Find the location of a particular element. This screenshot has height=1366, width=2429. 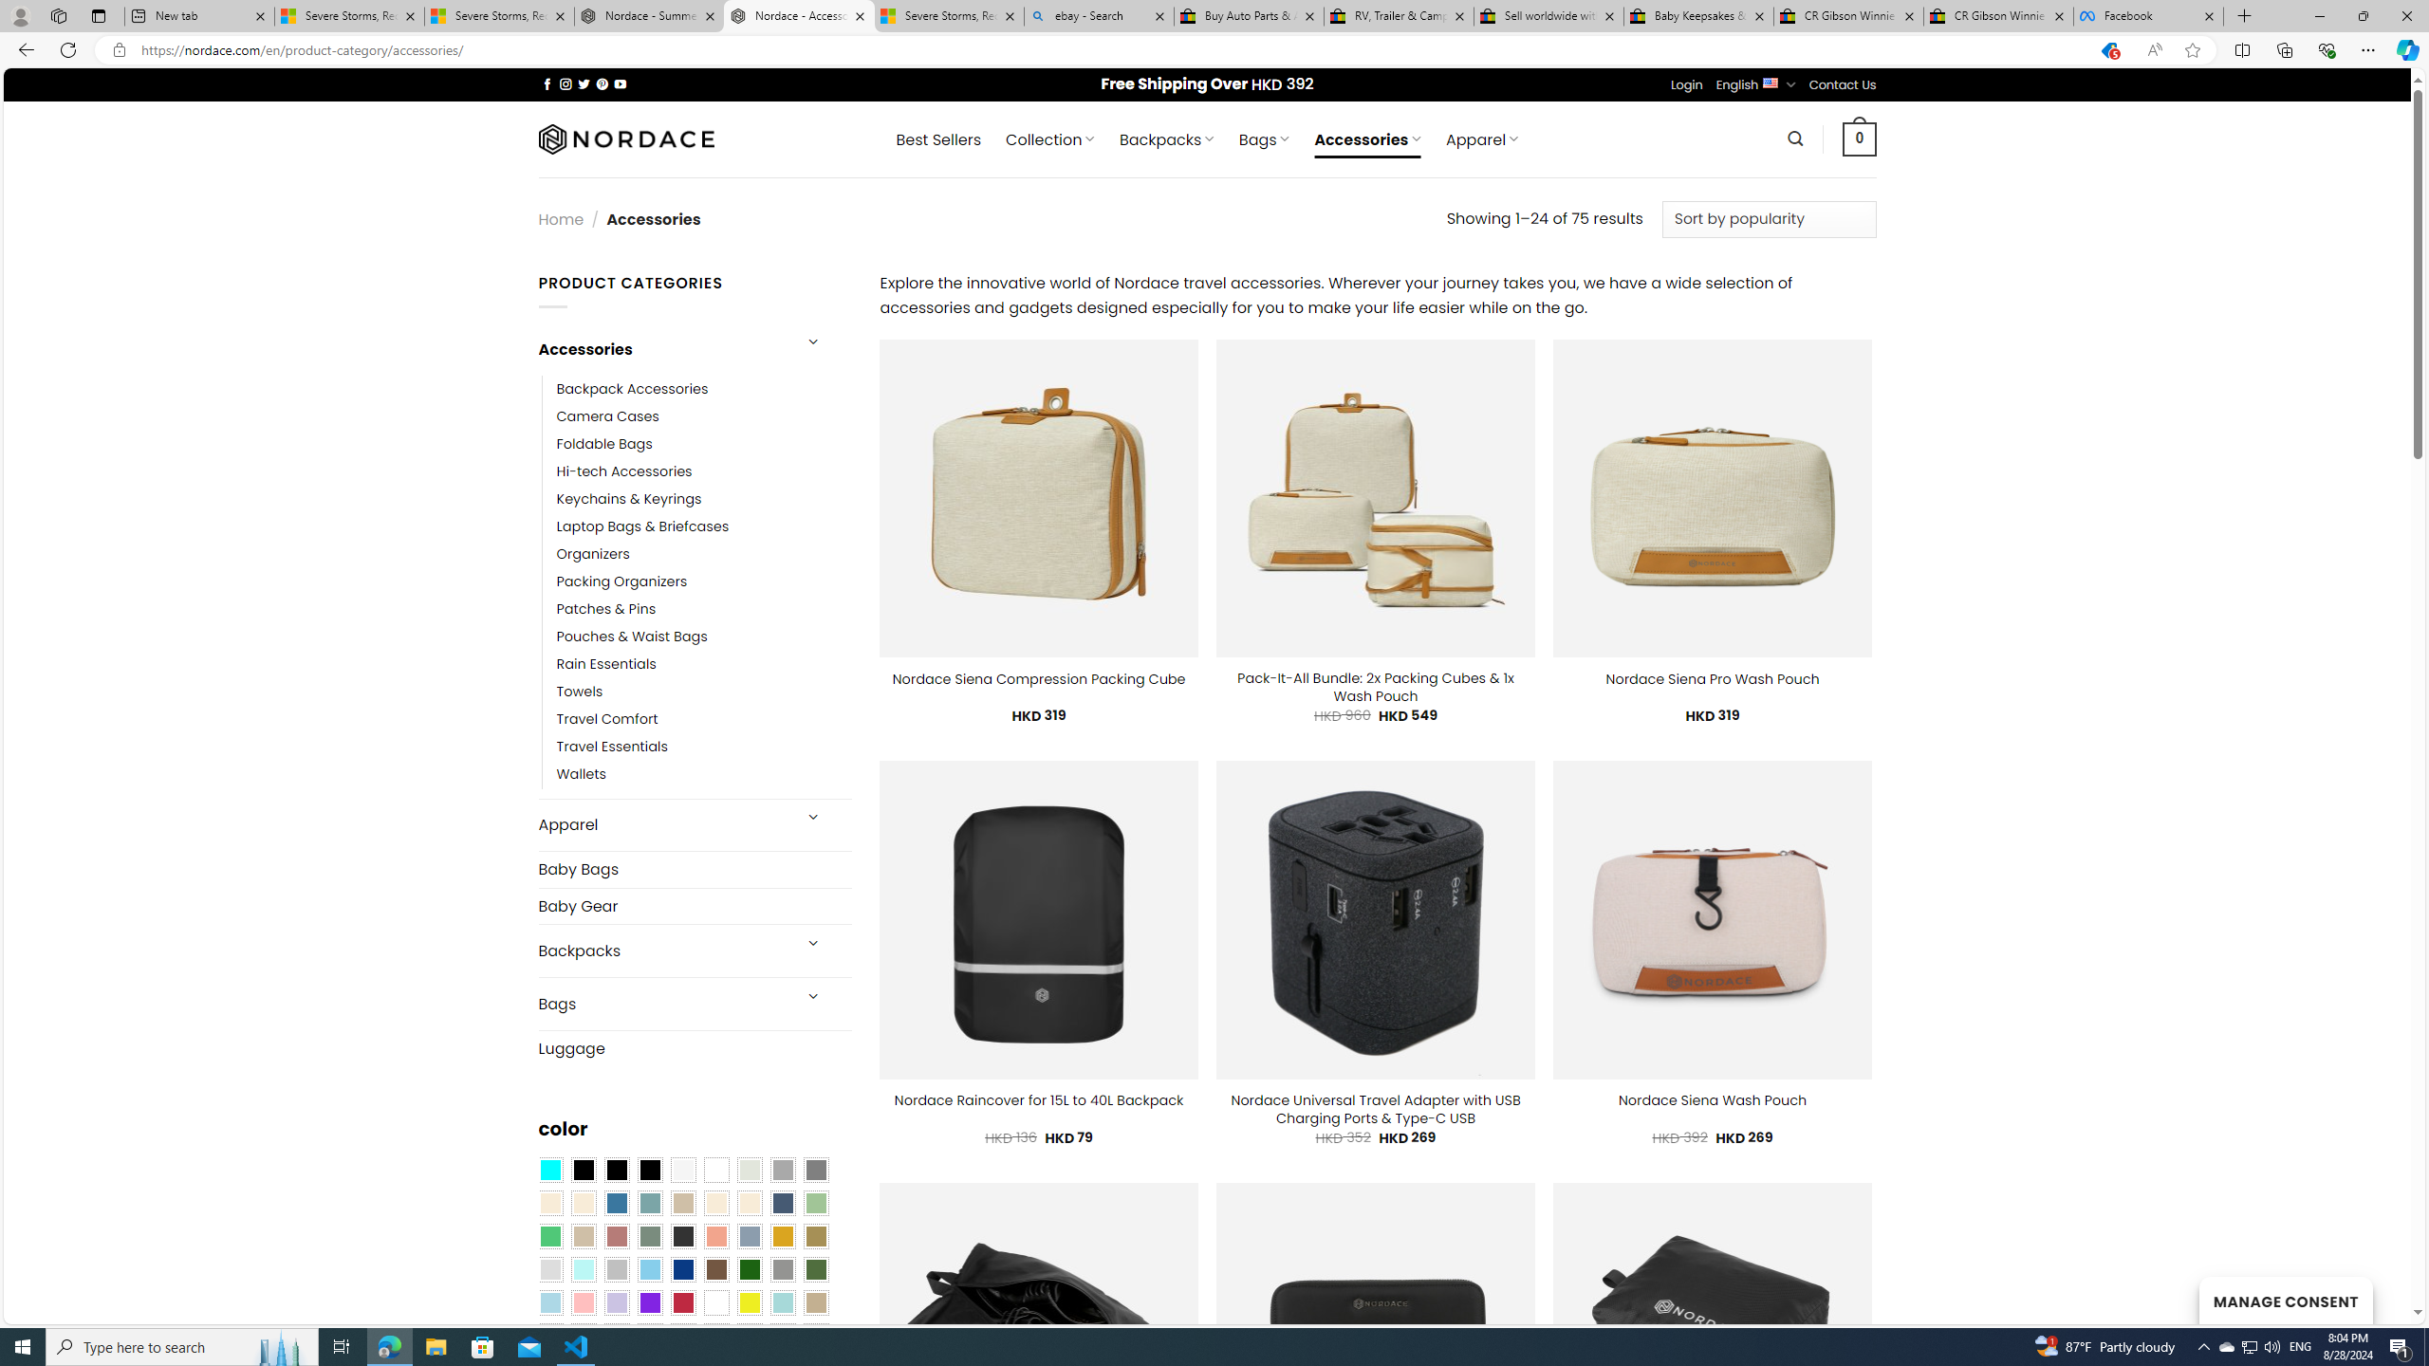

Light Purple is located at coordinates (617, 1302).